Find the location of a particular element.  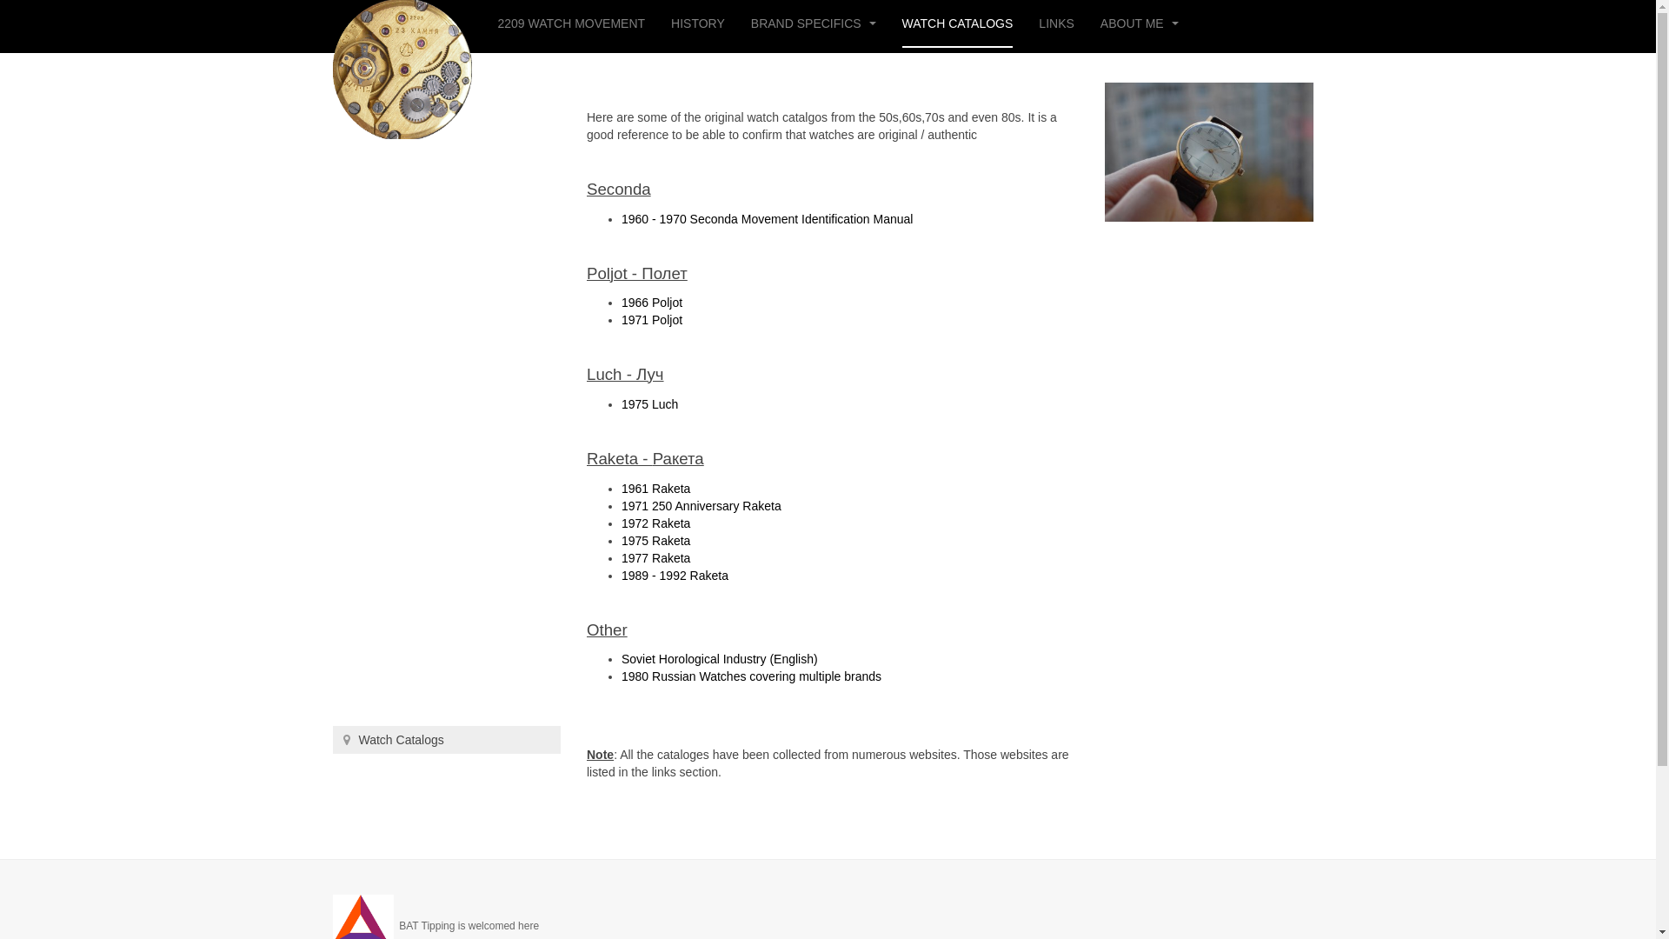

1961 Raketa is located at coordinates (655, 489).